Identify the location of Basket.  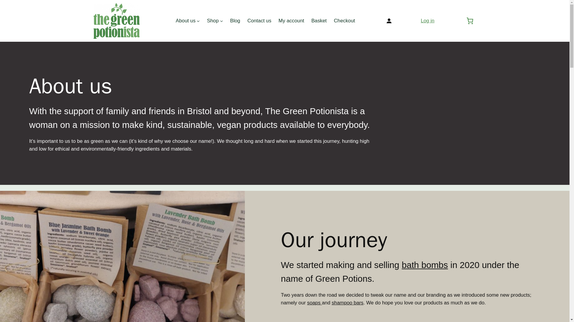
(319, 21).